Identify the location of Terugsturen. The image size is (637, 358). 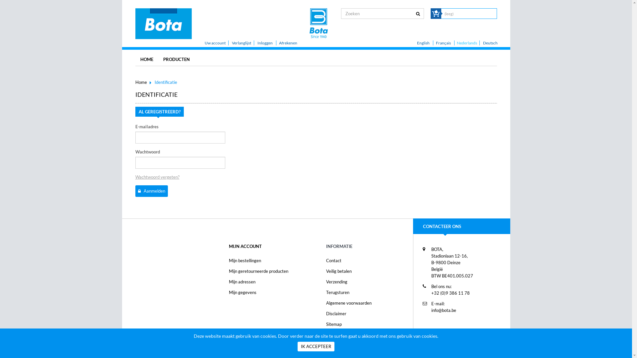
(337, 292).